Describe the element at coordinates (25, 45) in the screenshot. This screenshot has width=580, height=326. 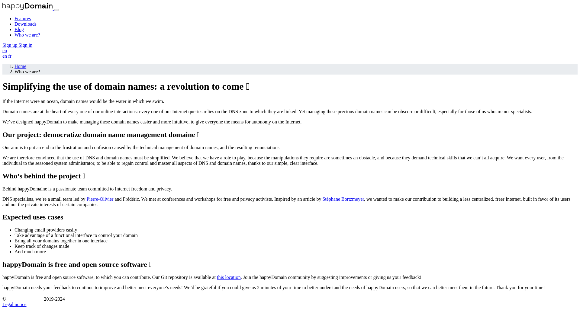
I see `Sign in` at that location.